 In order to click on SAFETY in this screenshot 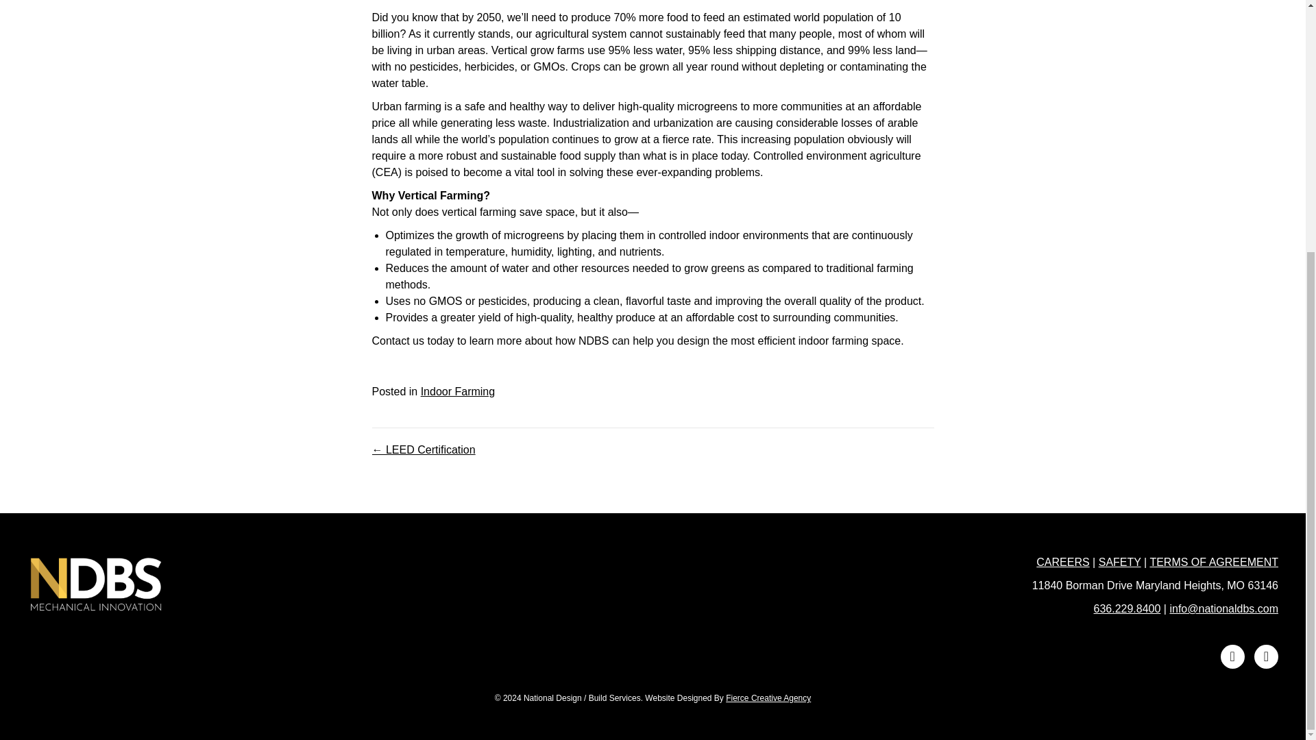, I will do `click(1120, 562)`.